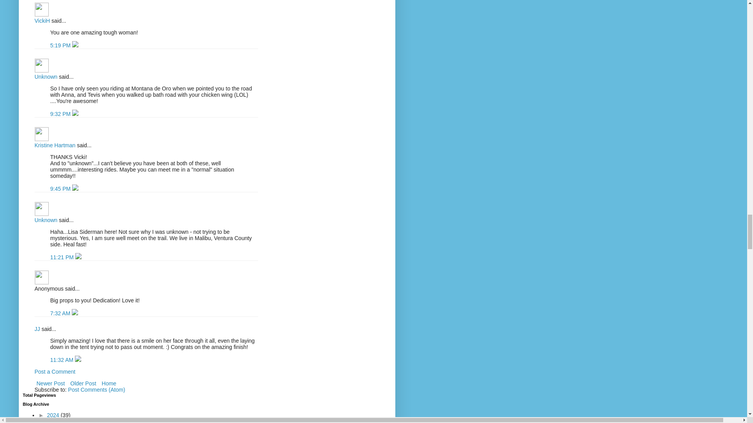  What do you see at coordinates (42, 20) in the screenshot?
I see `VickiH` at bounding box center [42, 20].